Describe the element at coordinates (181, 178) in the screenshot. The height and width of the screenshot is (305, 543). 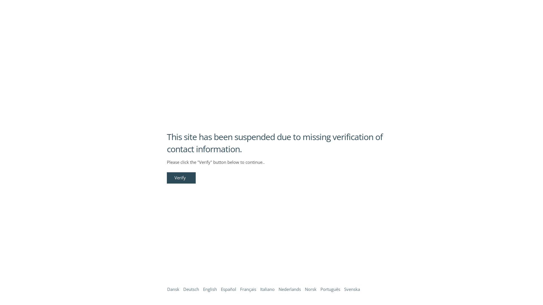
I see `Verify` at that location.